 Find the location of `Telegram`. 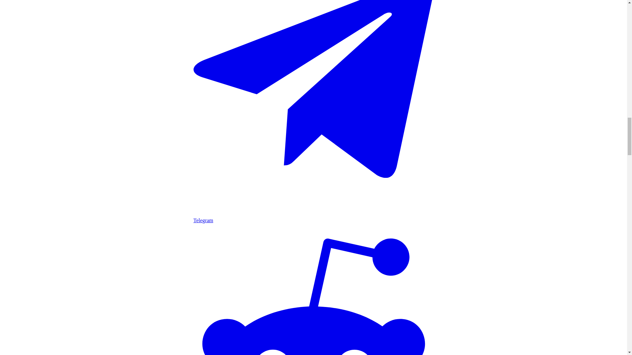

Telegram is located at coordinates (313, 217).